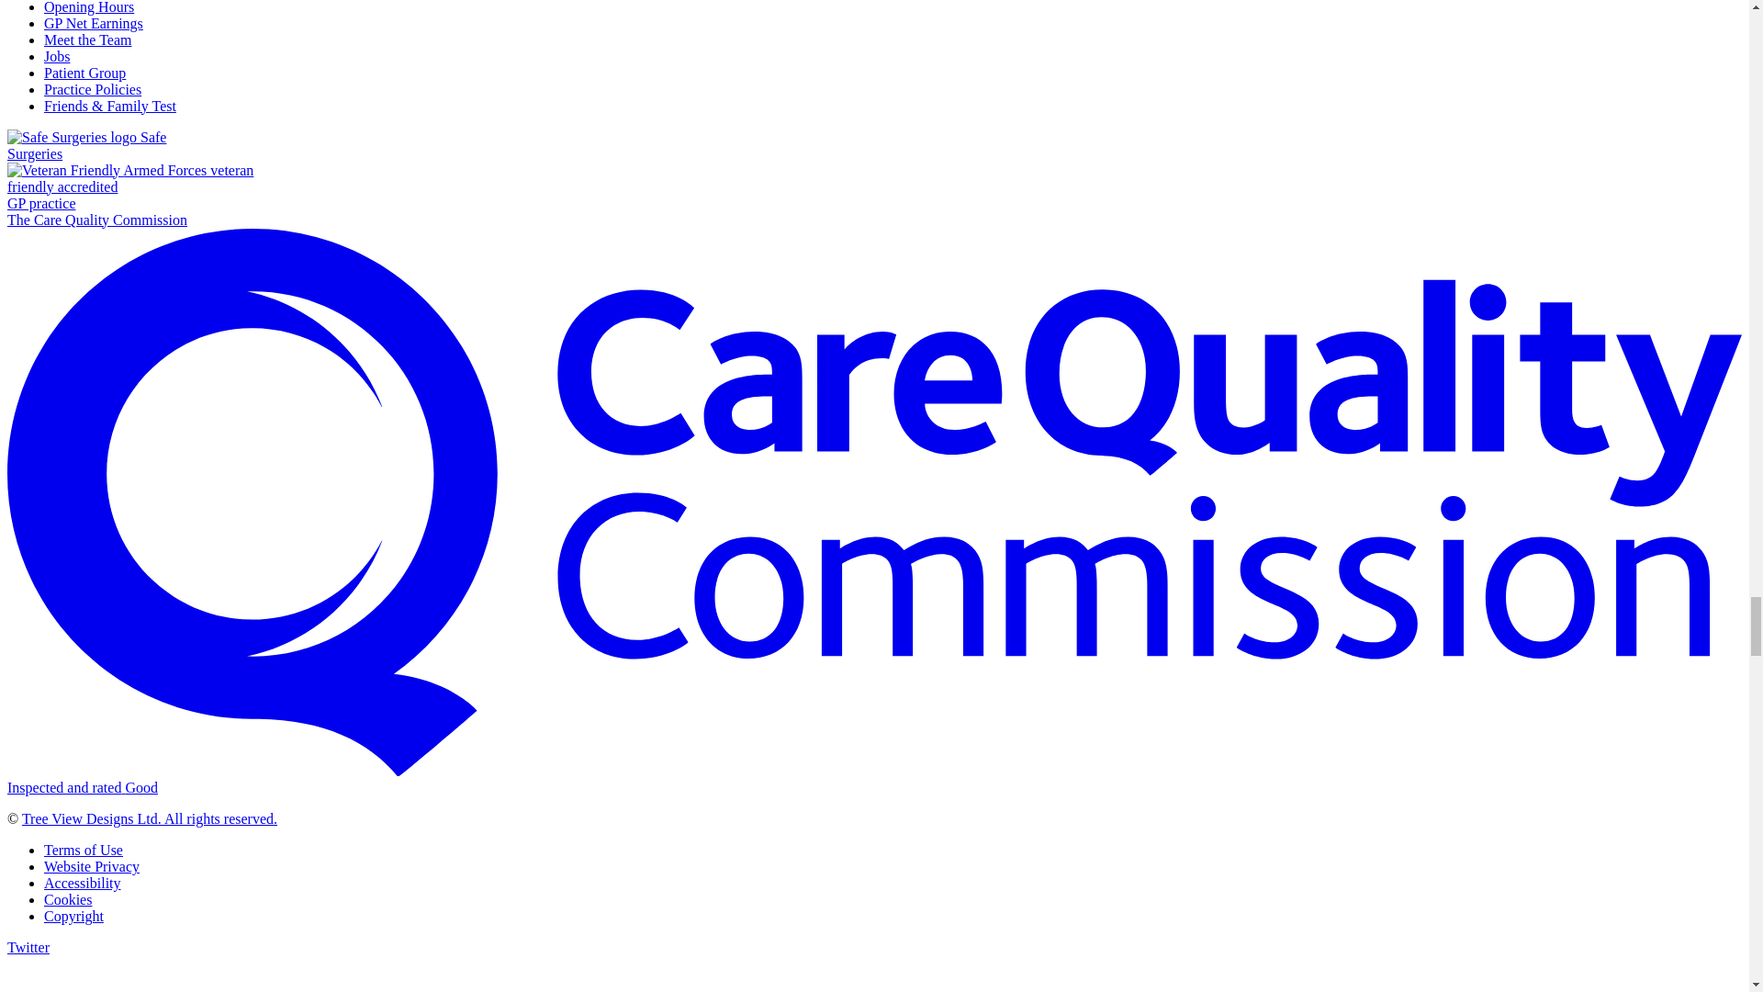 This screenshot has width=1763, height=992. What do you see at coordinates (130, 187) in the screenshot?
I see `Website Privacy` at bounding box center [130, 187].